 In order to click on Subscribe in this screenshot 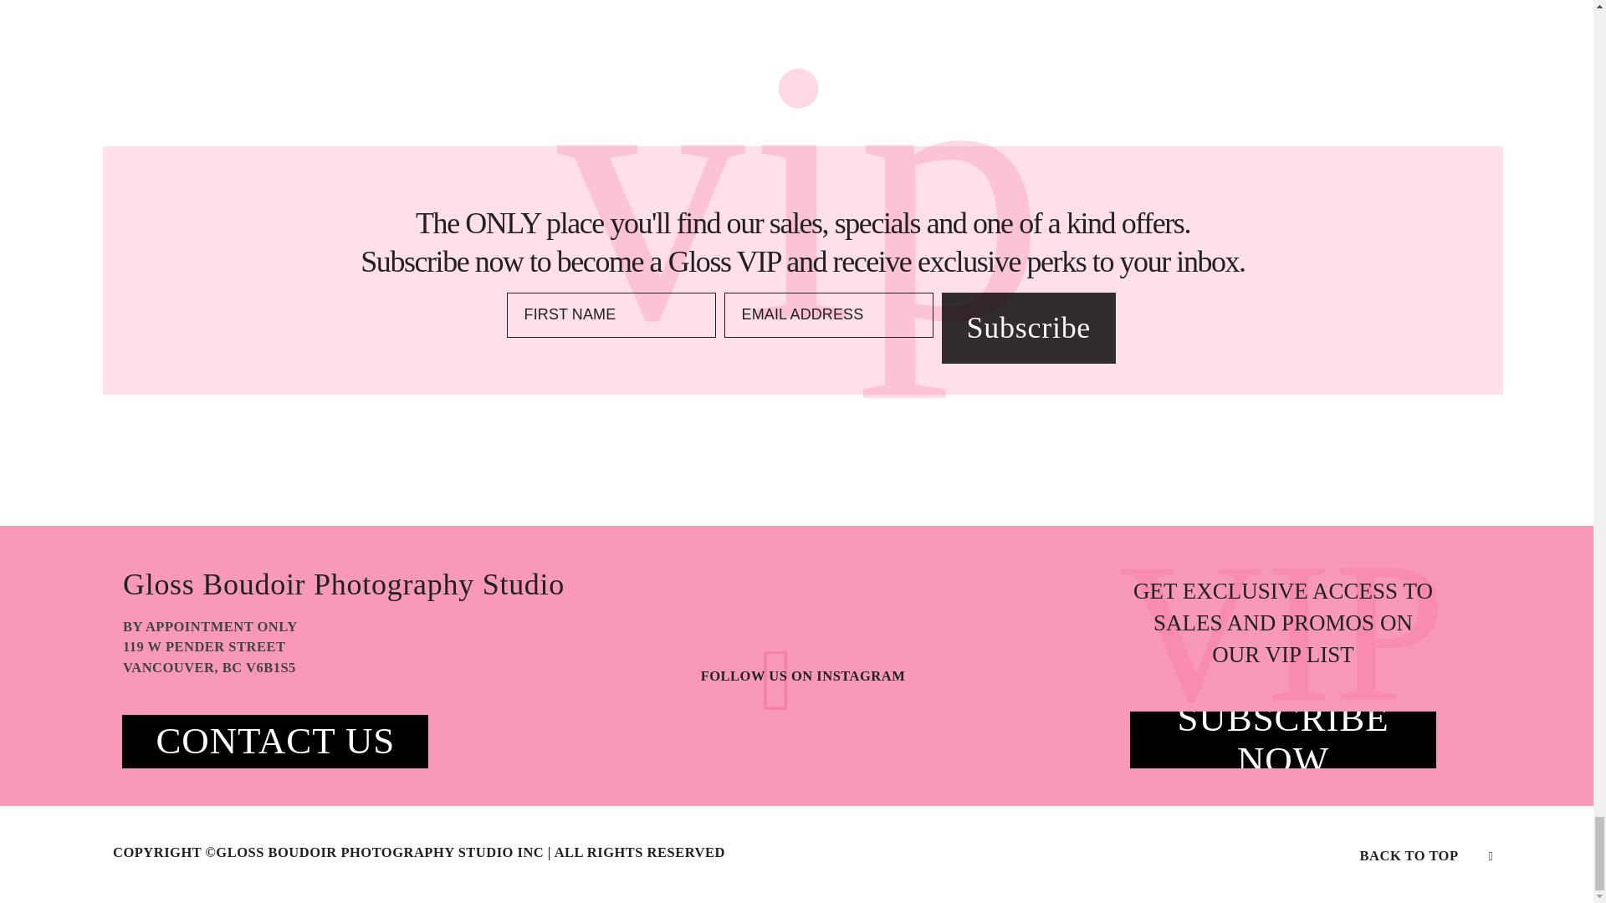, I will do `click(1029, 328)`.